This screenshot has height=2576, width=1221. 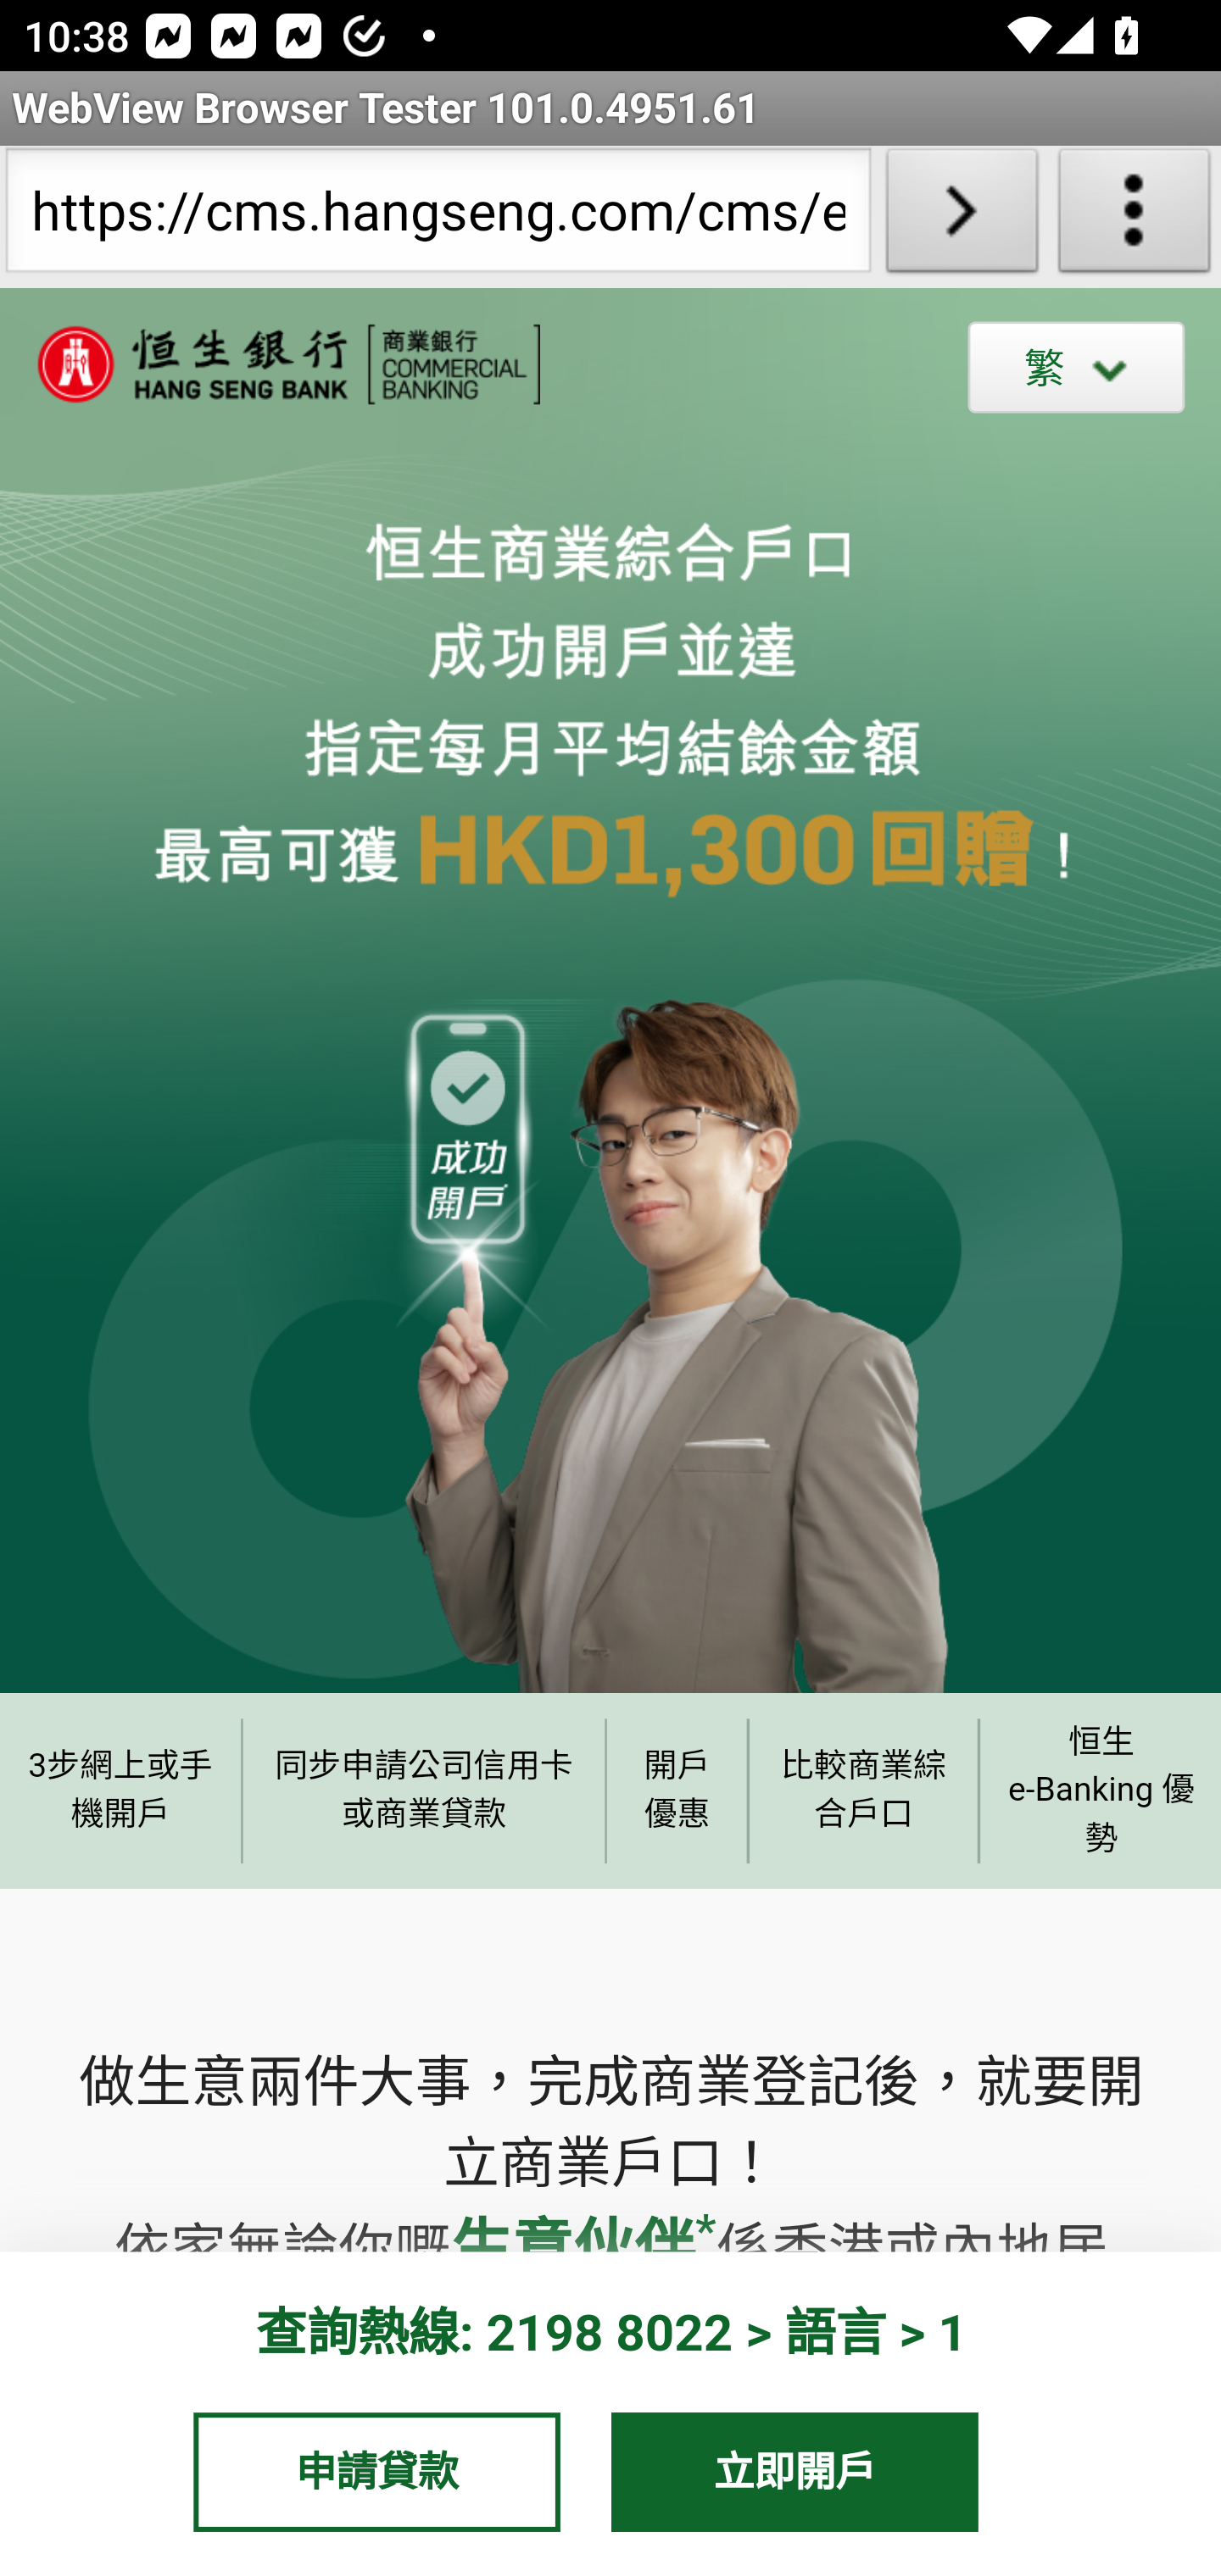 What do you see at coordinates (1135, 217) in the screenshot?
I see `About WebView` at bounding box center [1135, 217].